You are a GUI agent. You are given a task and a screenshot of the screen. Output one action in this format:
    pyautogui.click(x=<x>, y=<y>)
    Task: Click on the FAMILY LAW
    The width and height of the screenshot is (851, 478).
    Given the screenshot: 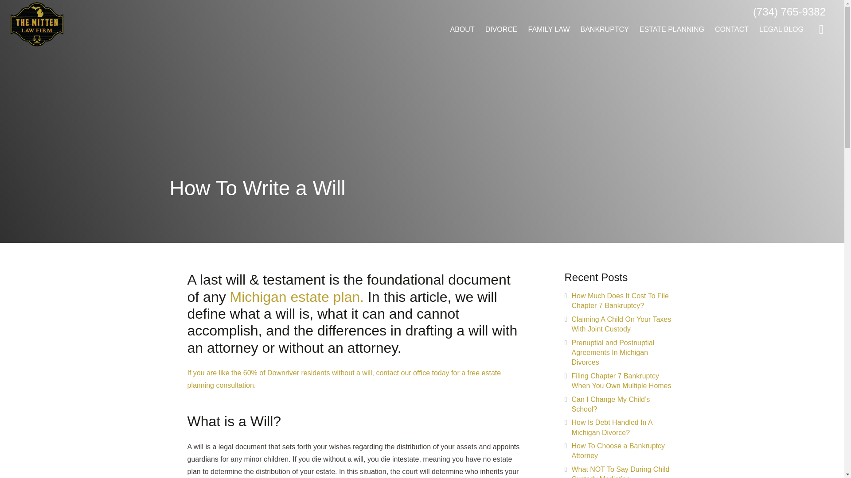 What is the action you would take?
    pyautogui.click(x=549, y=30)
    